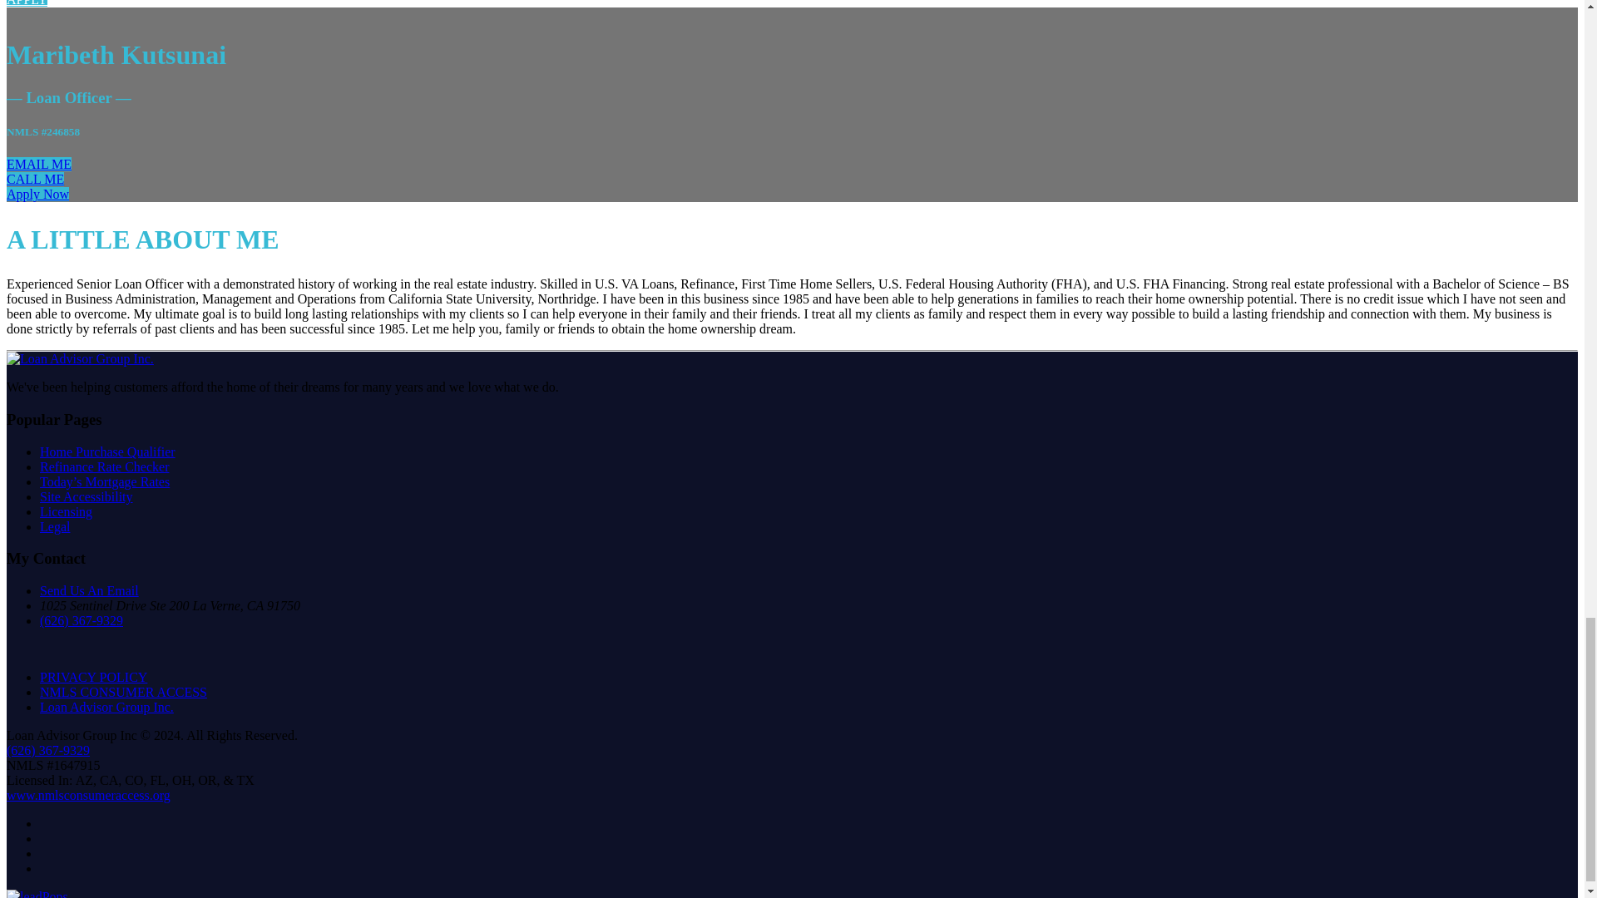  What do you see at coordinates (35, 179) in the screenshot?
I see `CALL ME` at bounding box center [35, 179].